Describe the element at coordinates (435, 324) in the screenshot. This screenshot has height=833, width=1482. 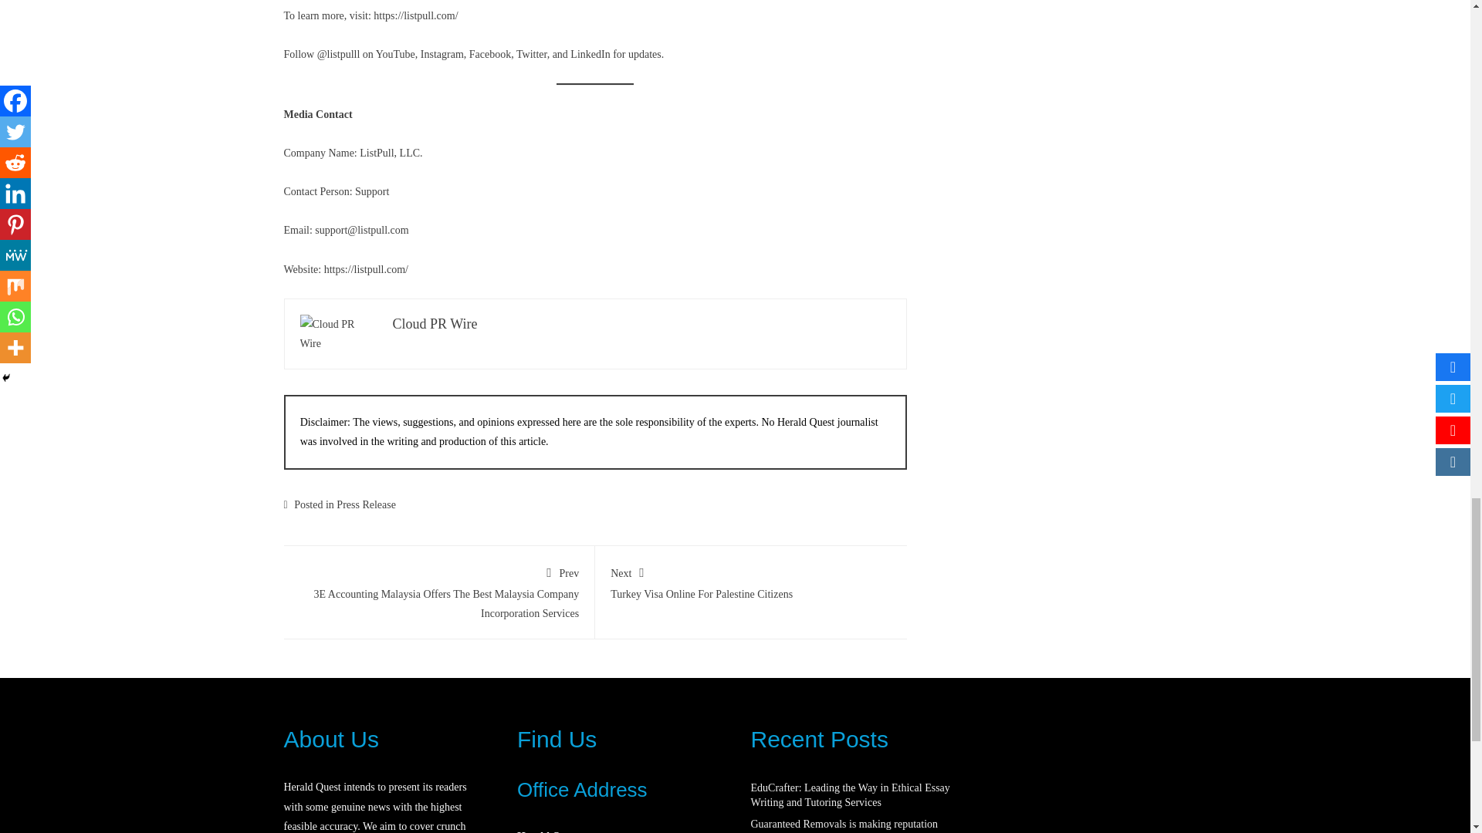
I see `Cloud PR Wire` at that location.